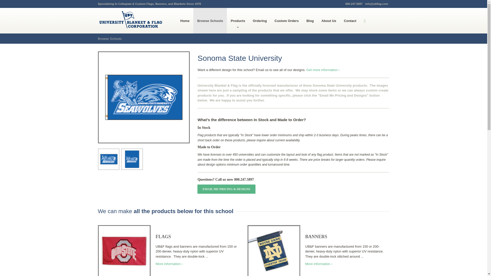 Image resolution: width=491 pixels, height=276 pixels. Describe the element at coordinates (108, 159) in the screenshot. I see `3'x5' DuraWave Flag` at that location.